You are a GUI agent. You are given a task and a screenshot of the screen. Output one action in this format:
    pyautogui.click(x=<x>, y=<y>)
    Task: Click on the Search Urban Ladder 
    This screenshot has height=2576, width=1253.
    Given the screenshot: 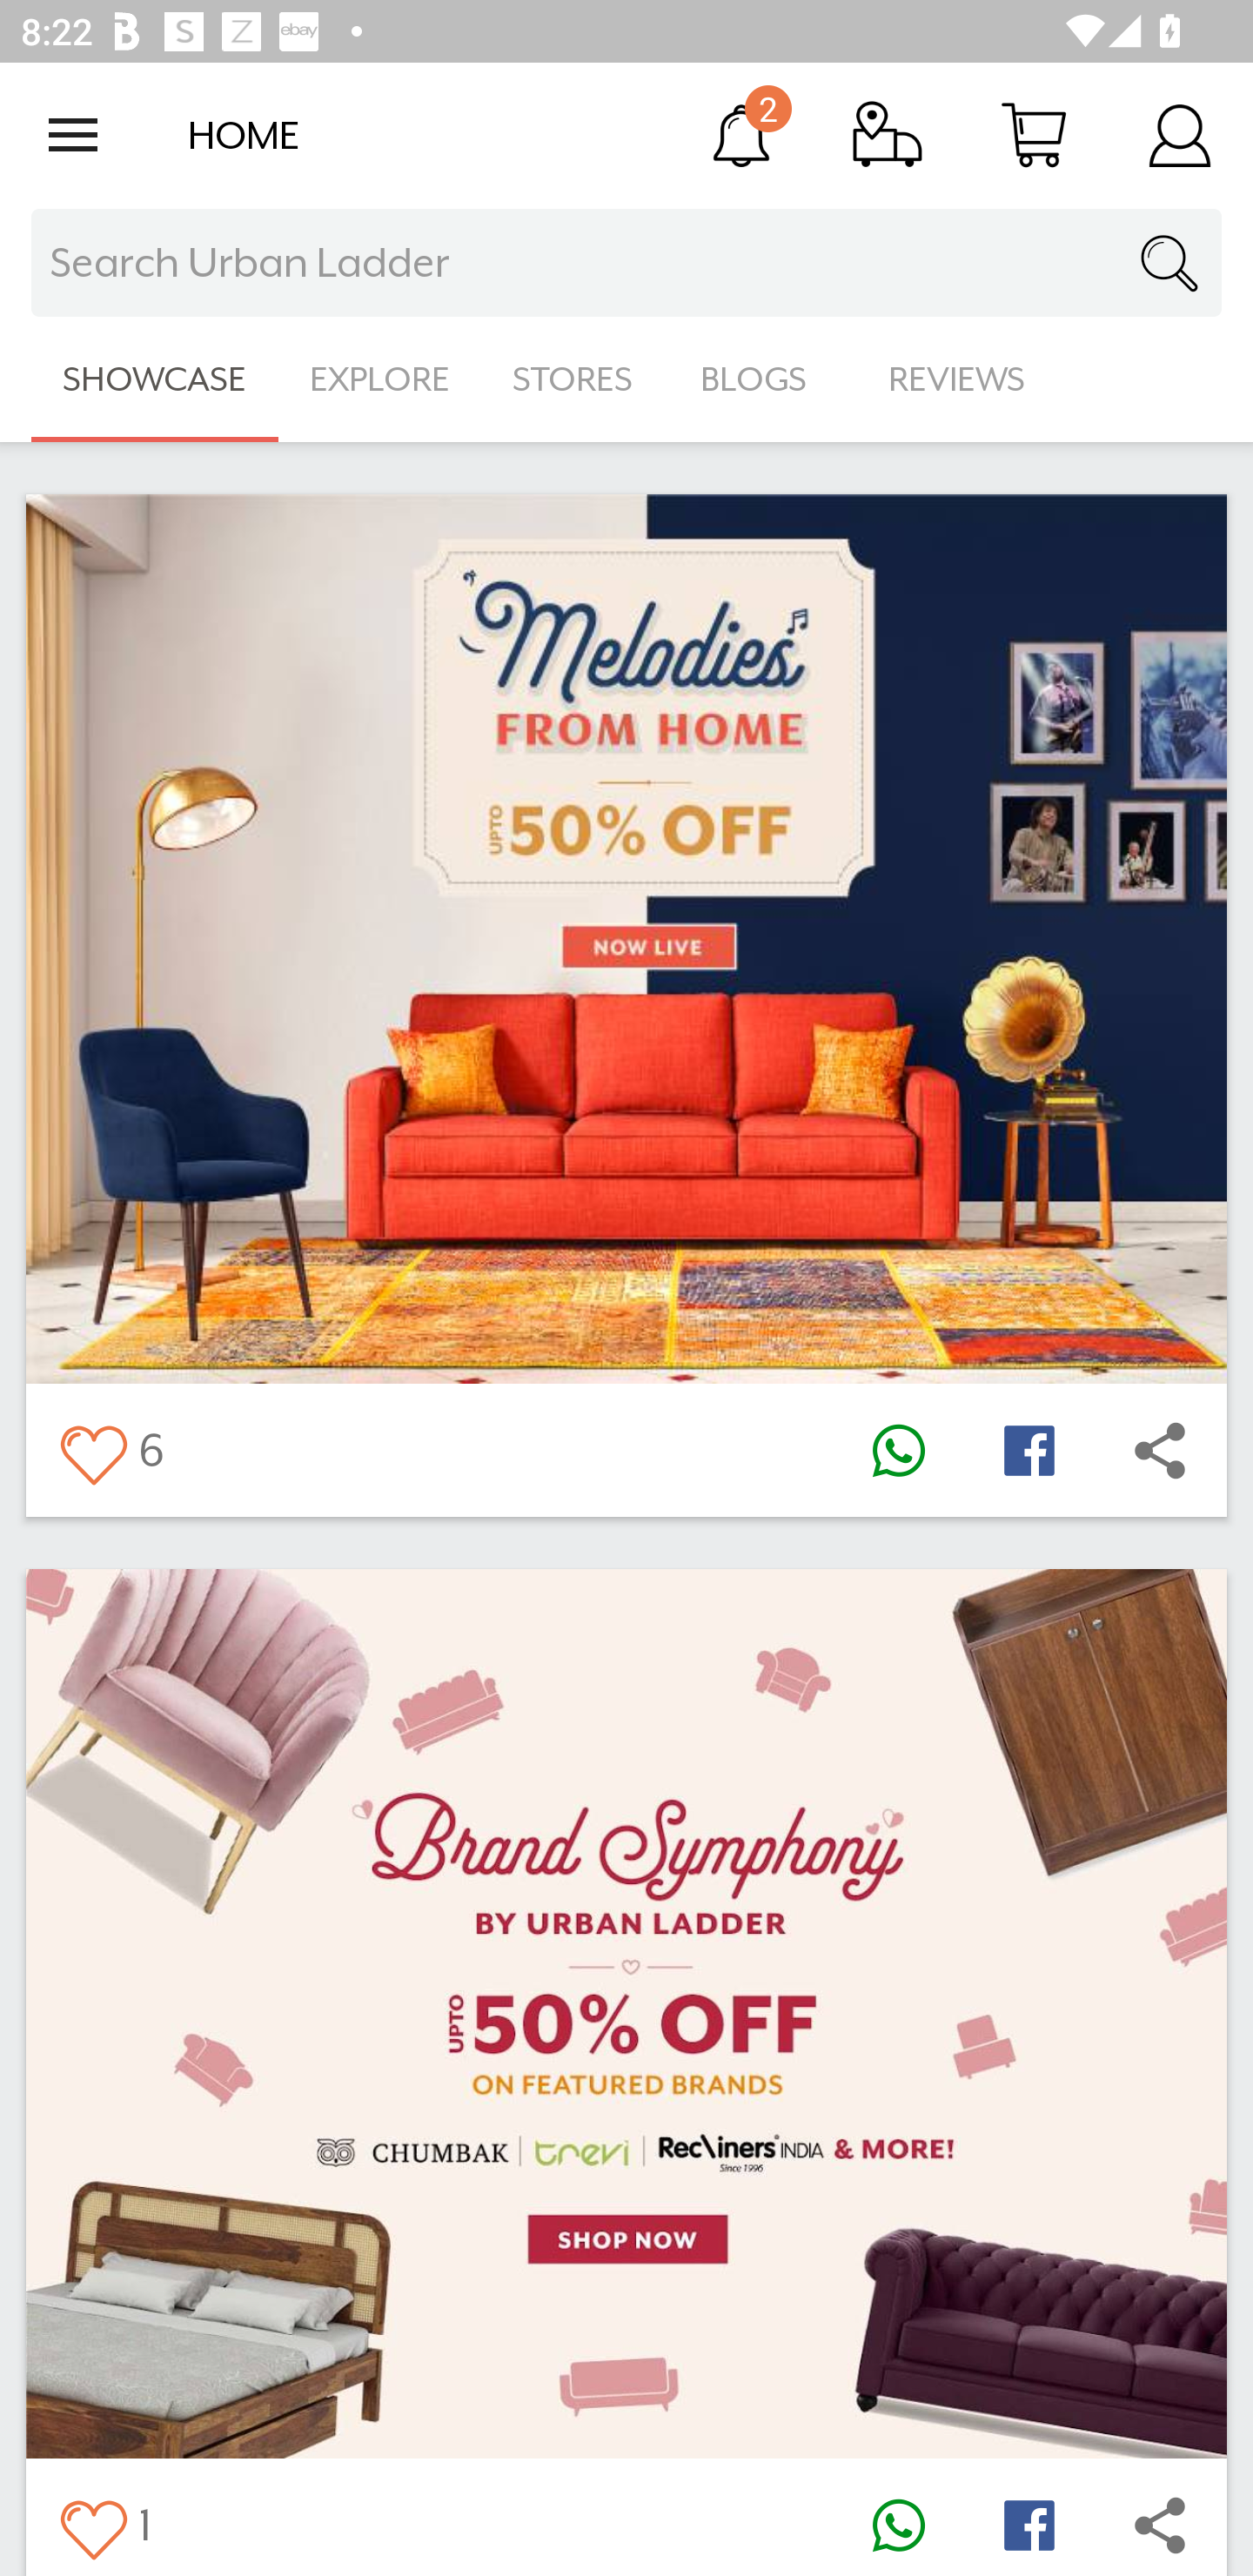 What is the action you would take?
    pyautogui.click(x=626, y=263)
    